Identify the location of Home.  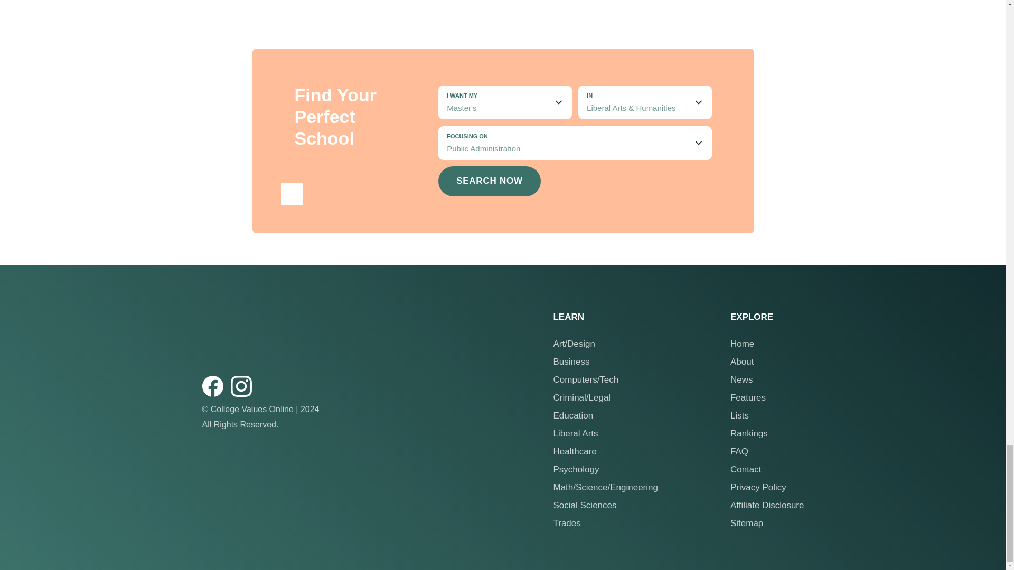
(767, 343).